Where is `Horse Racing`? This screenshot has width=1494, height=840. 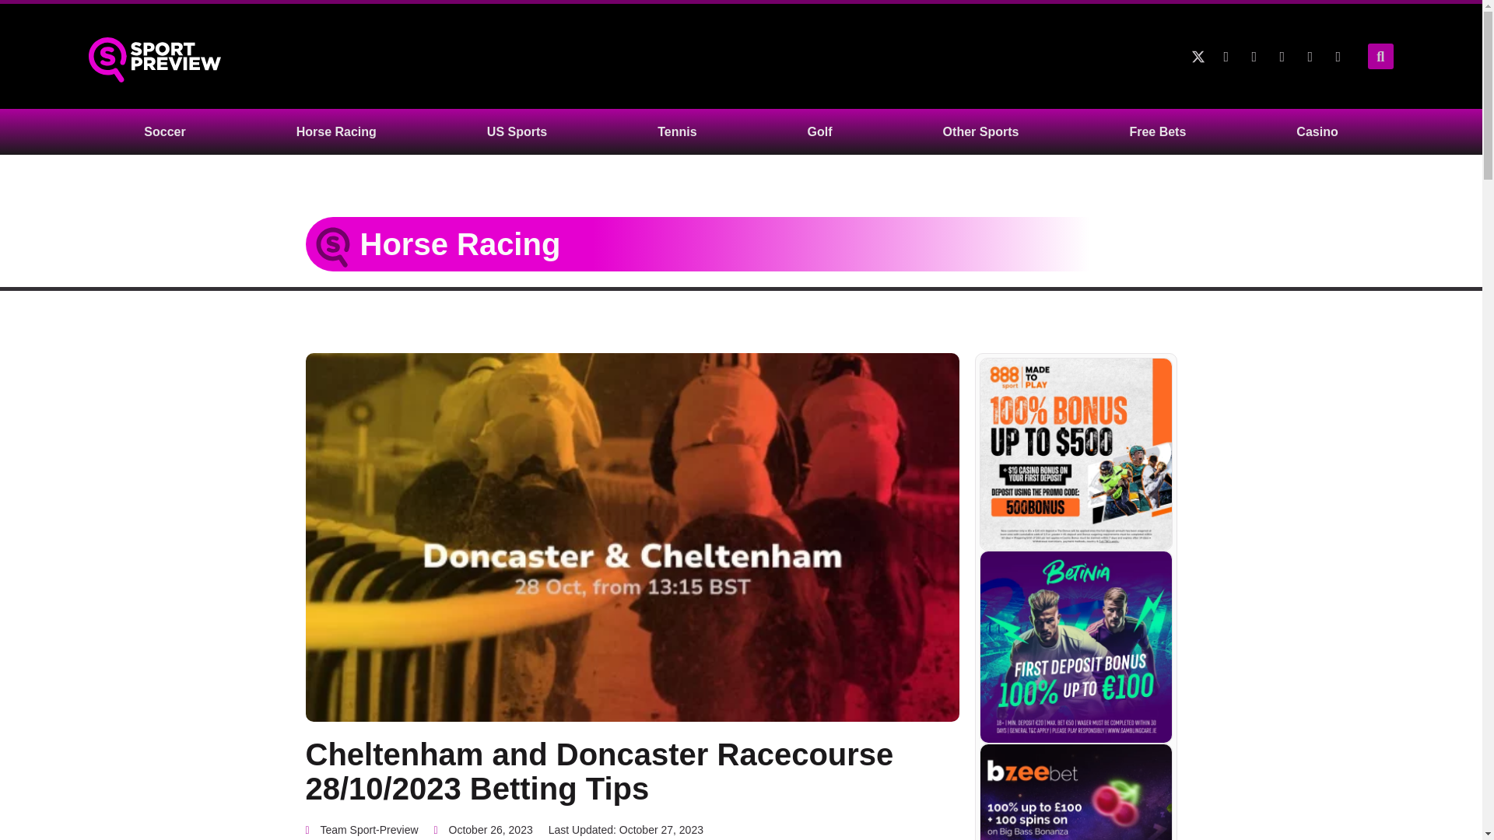
Horse Racing is located at coordinates (336, 131).